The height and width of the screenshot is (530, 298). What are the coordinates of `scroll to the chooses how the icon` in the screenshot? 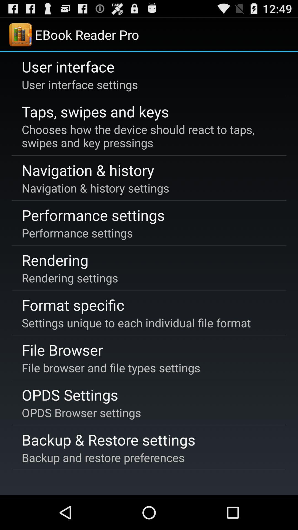 It's located at (148, 136).